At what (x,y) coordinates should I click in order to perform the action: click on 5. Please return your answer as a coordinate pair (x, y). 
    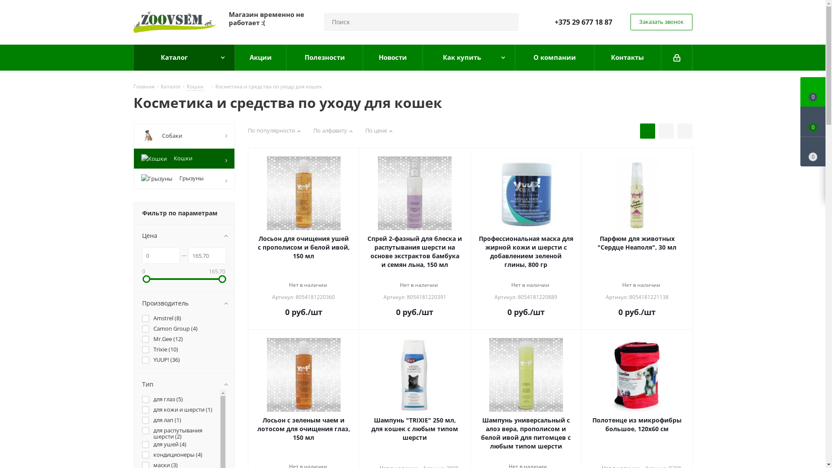
    Looking at the image, I should click on (650, 456).